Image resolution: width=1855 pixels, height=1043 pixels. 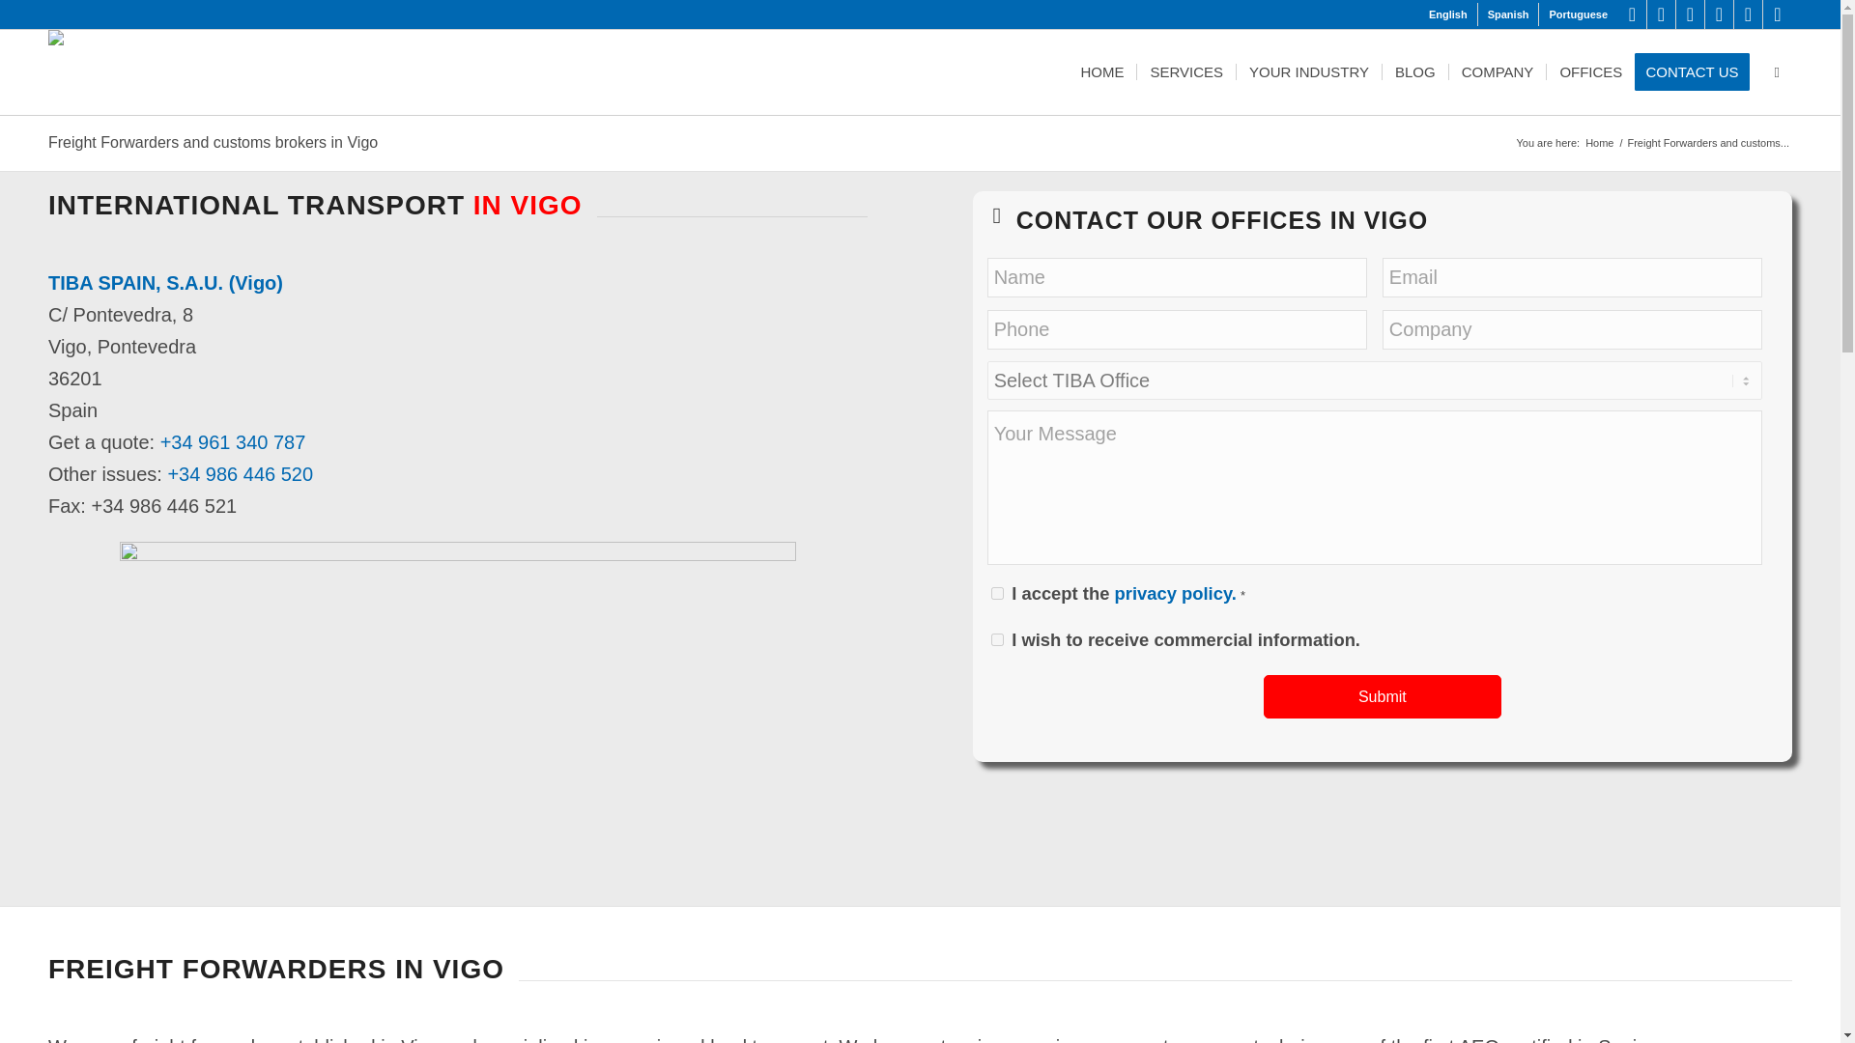 What do you see at coordinates (1749, 14) in the screenshot?
I see `Rss` at bounding box center [1749, 14].